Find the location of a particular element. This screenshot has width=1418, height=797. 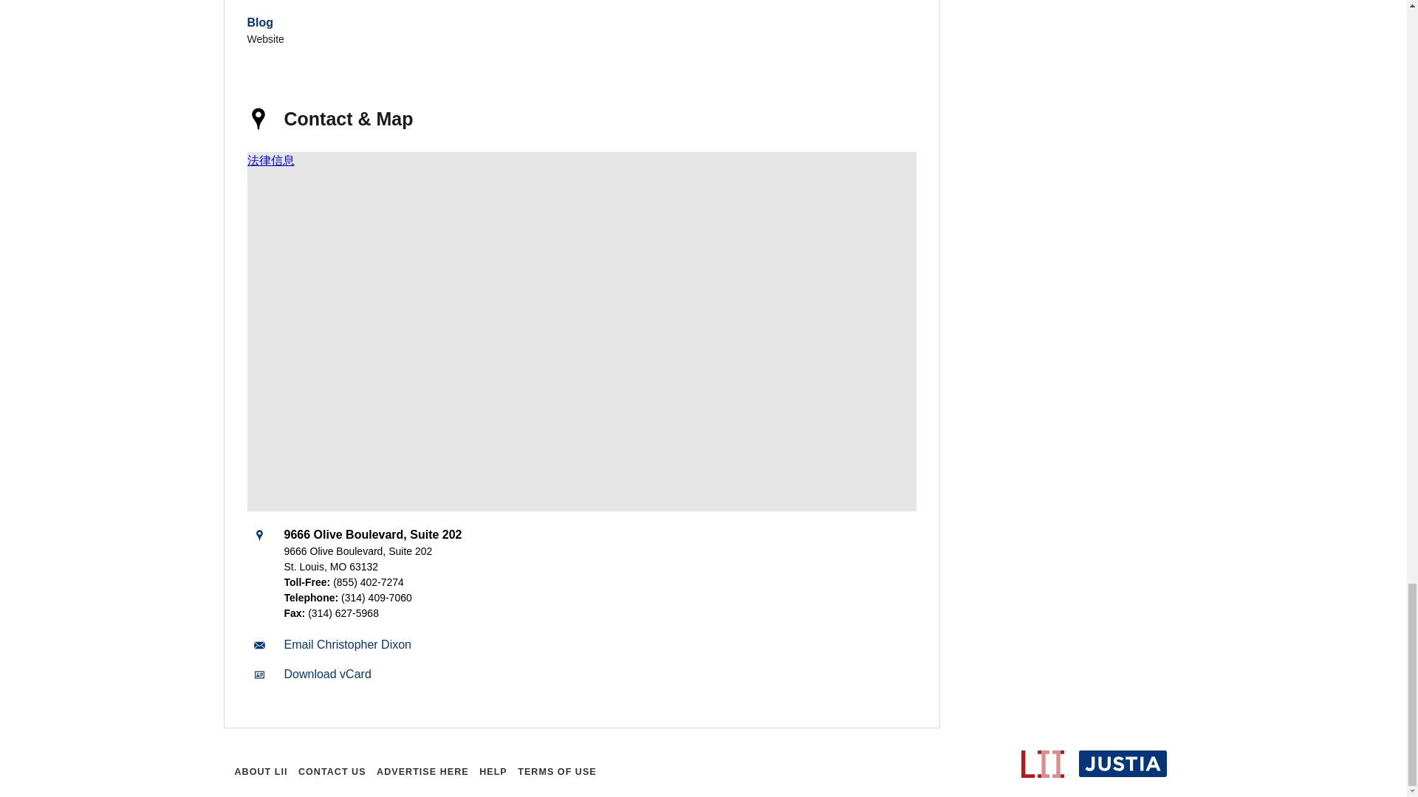

Blog is located at coordinates (260, 22).